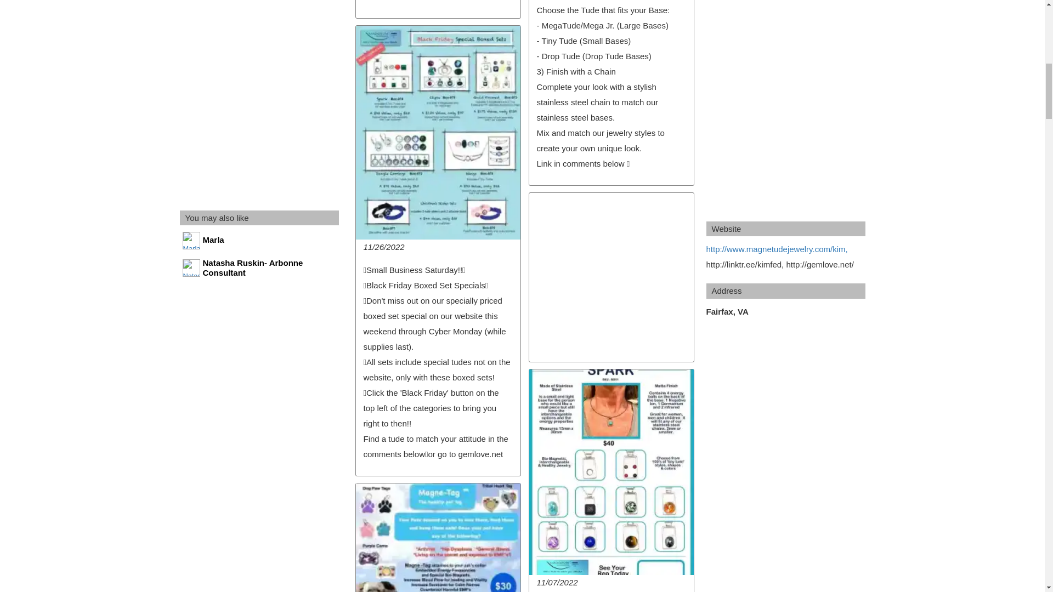 Image resolution: width=1053 pixels, height=592 pixels. Describe the element at coordinates (259, 243) in the screenshot. I see `Marla` at that location.